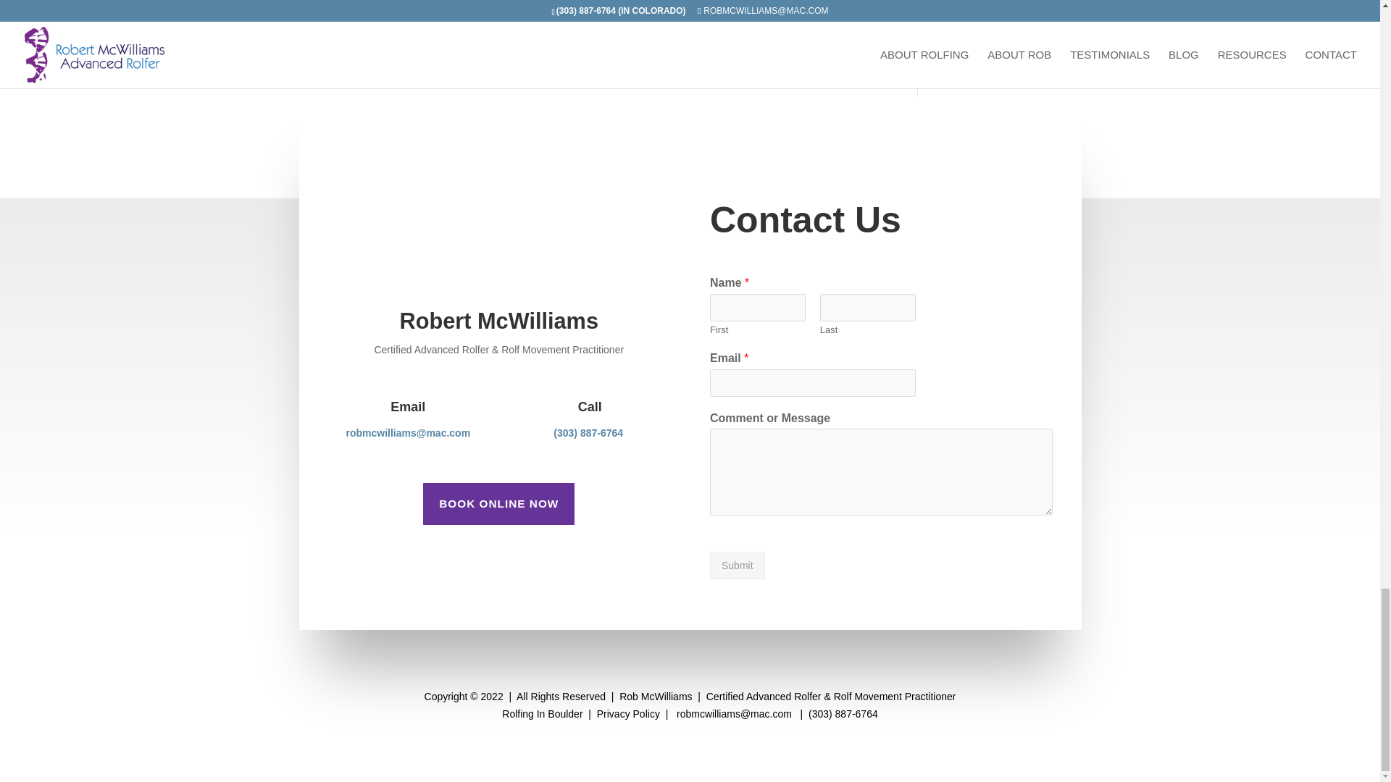  Describe the element at coordinates (803, 55) in the screenshot. I see `Submit Comment` at that location.